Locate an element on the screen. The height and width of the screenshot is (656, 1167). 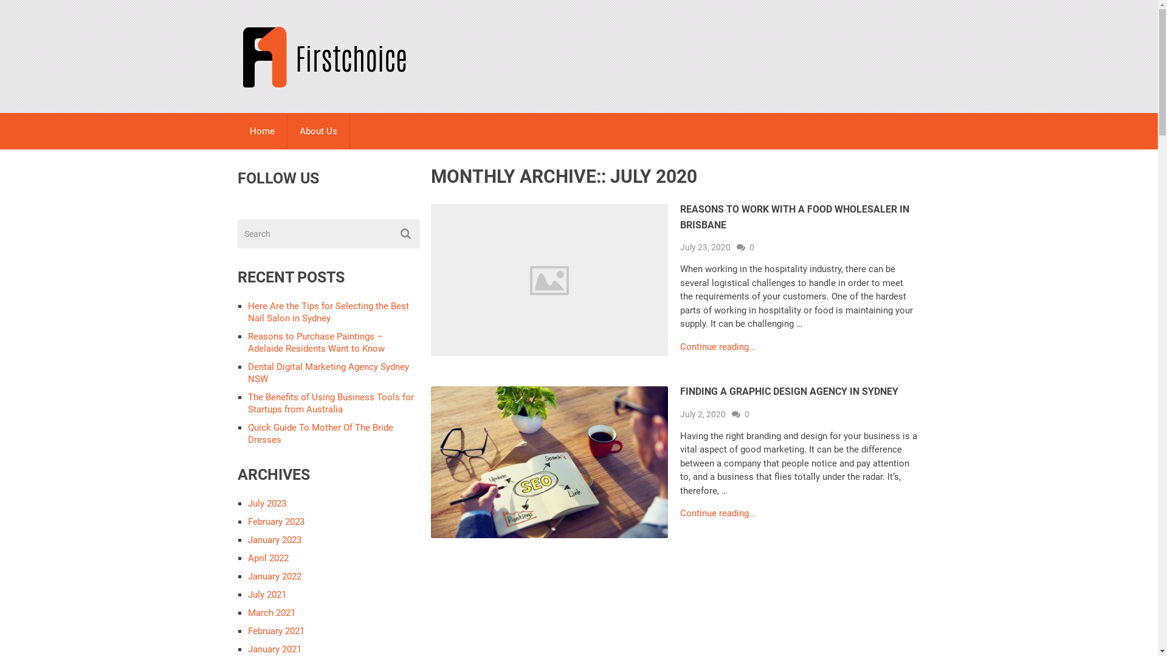
January 2021 is located at coordinates (275, 649).